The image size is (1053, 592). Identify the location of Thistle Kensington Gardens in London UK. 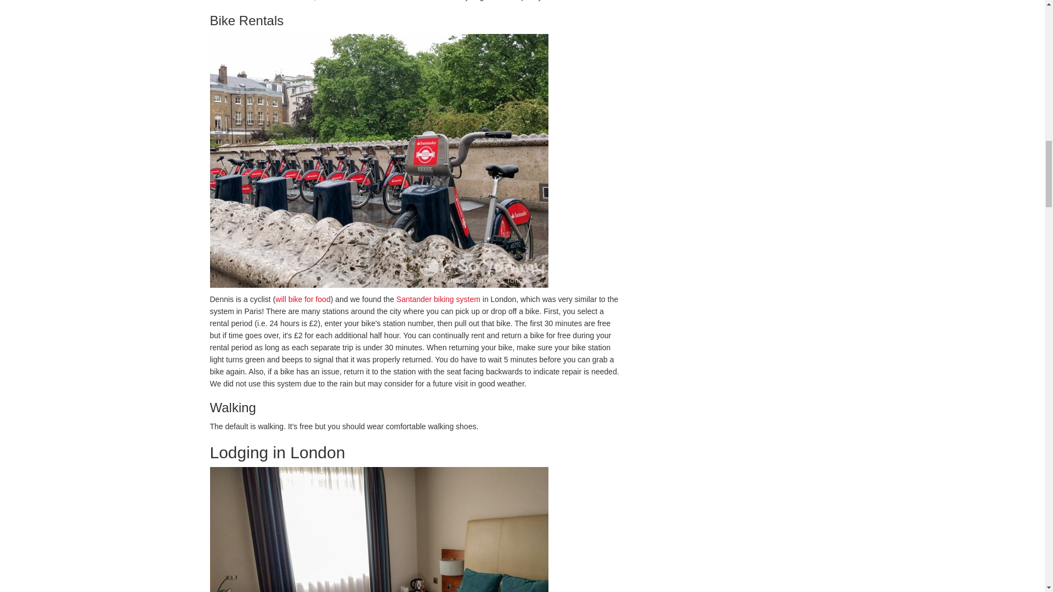
(378, 530).